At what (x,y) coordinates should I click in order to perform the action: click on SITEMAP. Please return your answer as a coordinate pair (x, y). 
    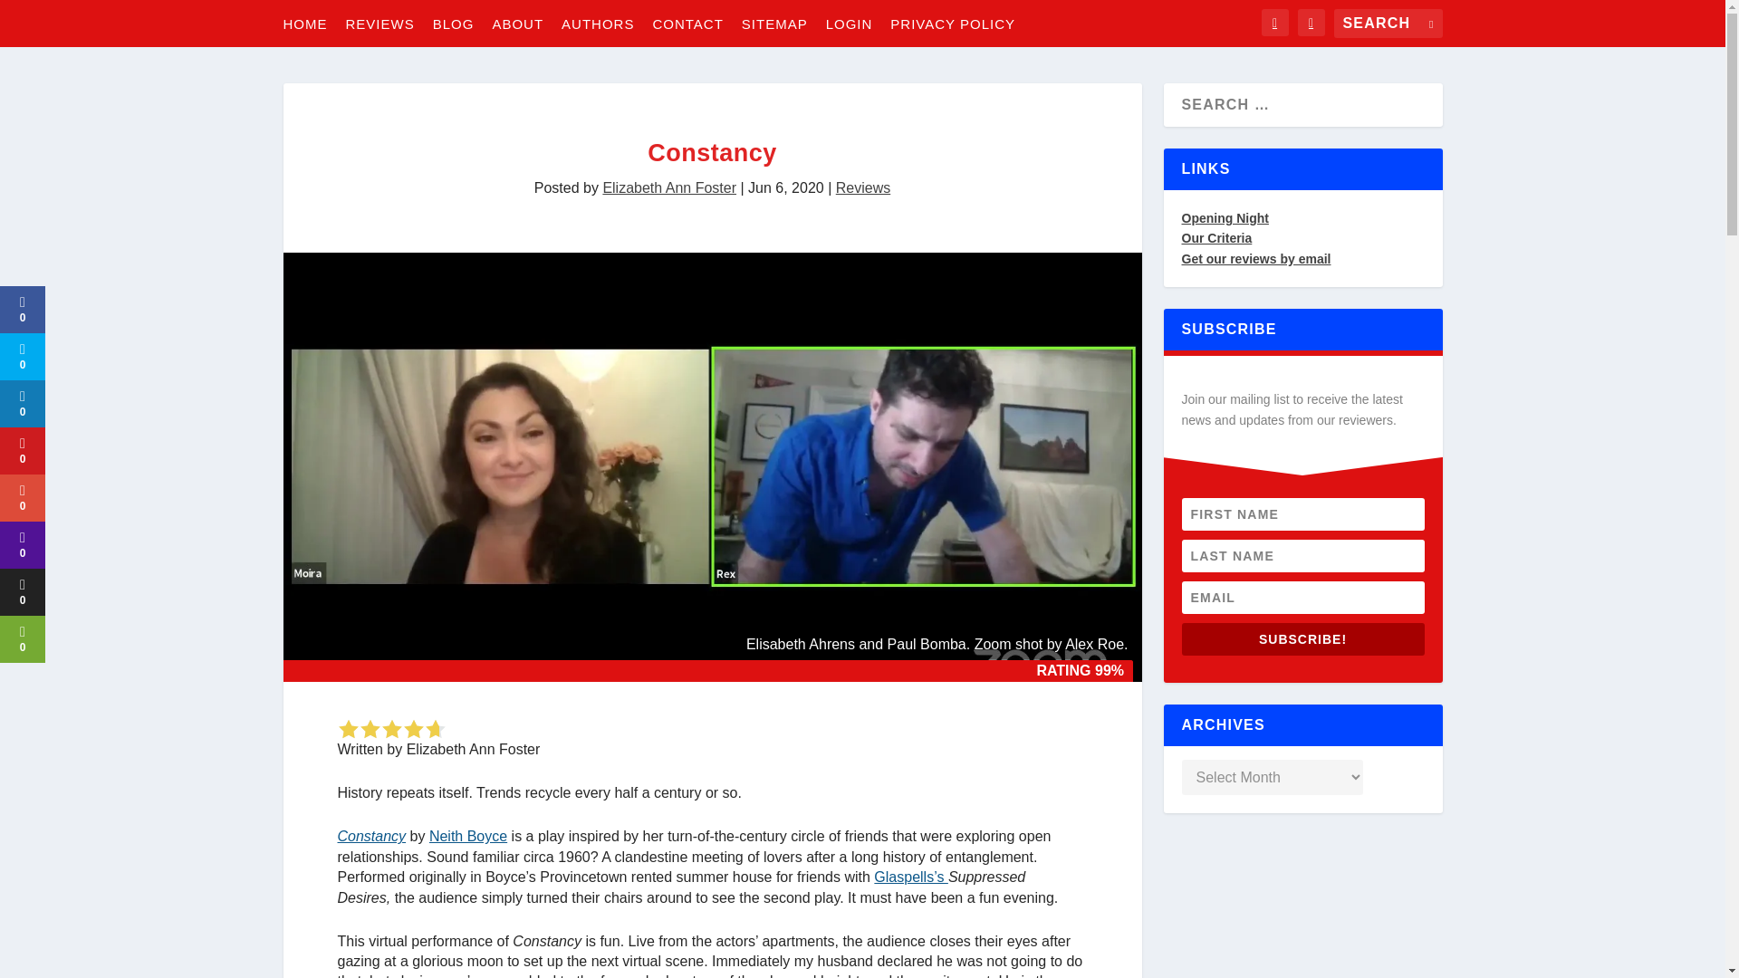
    Looking at the image, I should click on (775, 23).